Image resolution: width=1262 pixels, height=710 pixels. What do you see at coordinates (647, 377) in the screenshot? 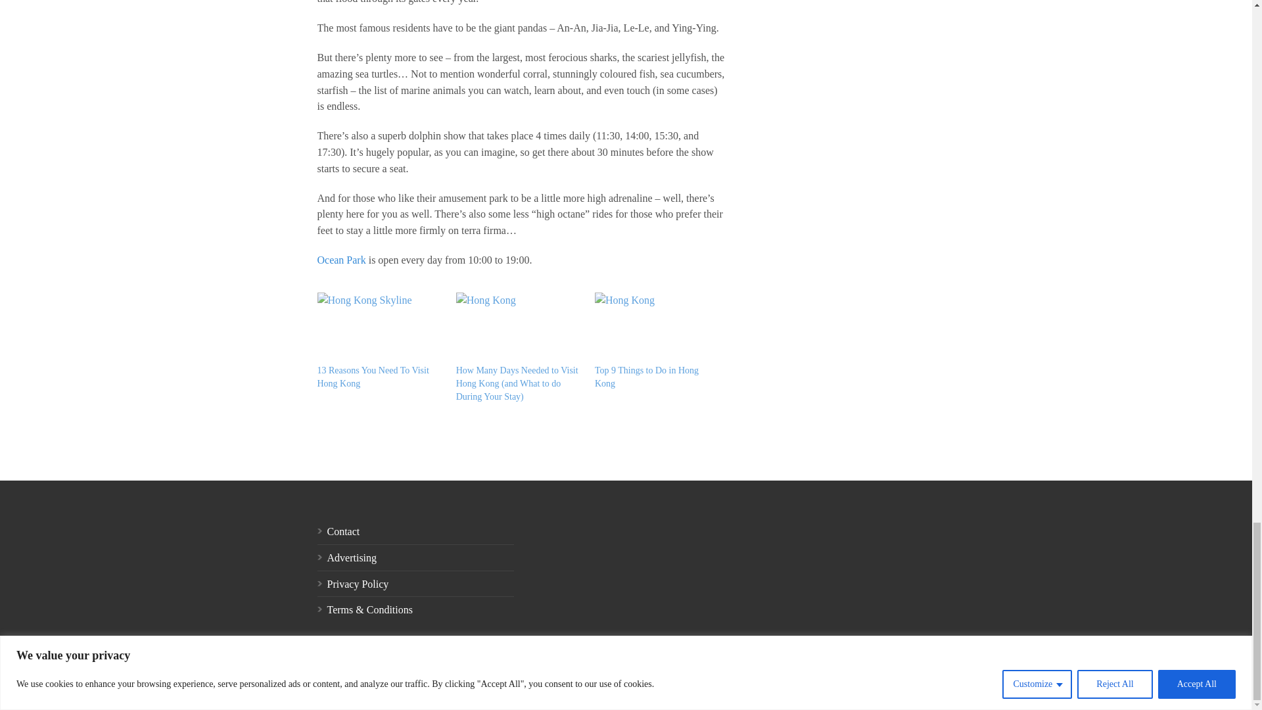
I see `Top 9 Things to Do in Hong Kong` at bounding box center [647, 377].